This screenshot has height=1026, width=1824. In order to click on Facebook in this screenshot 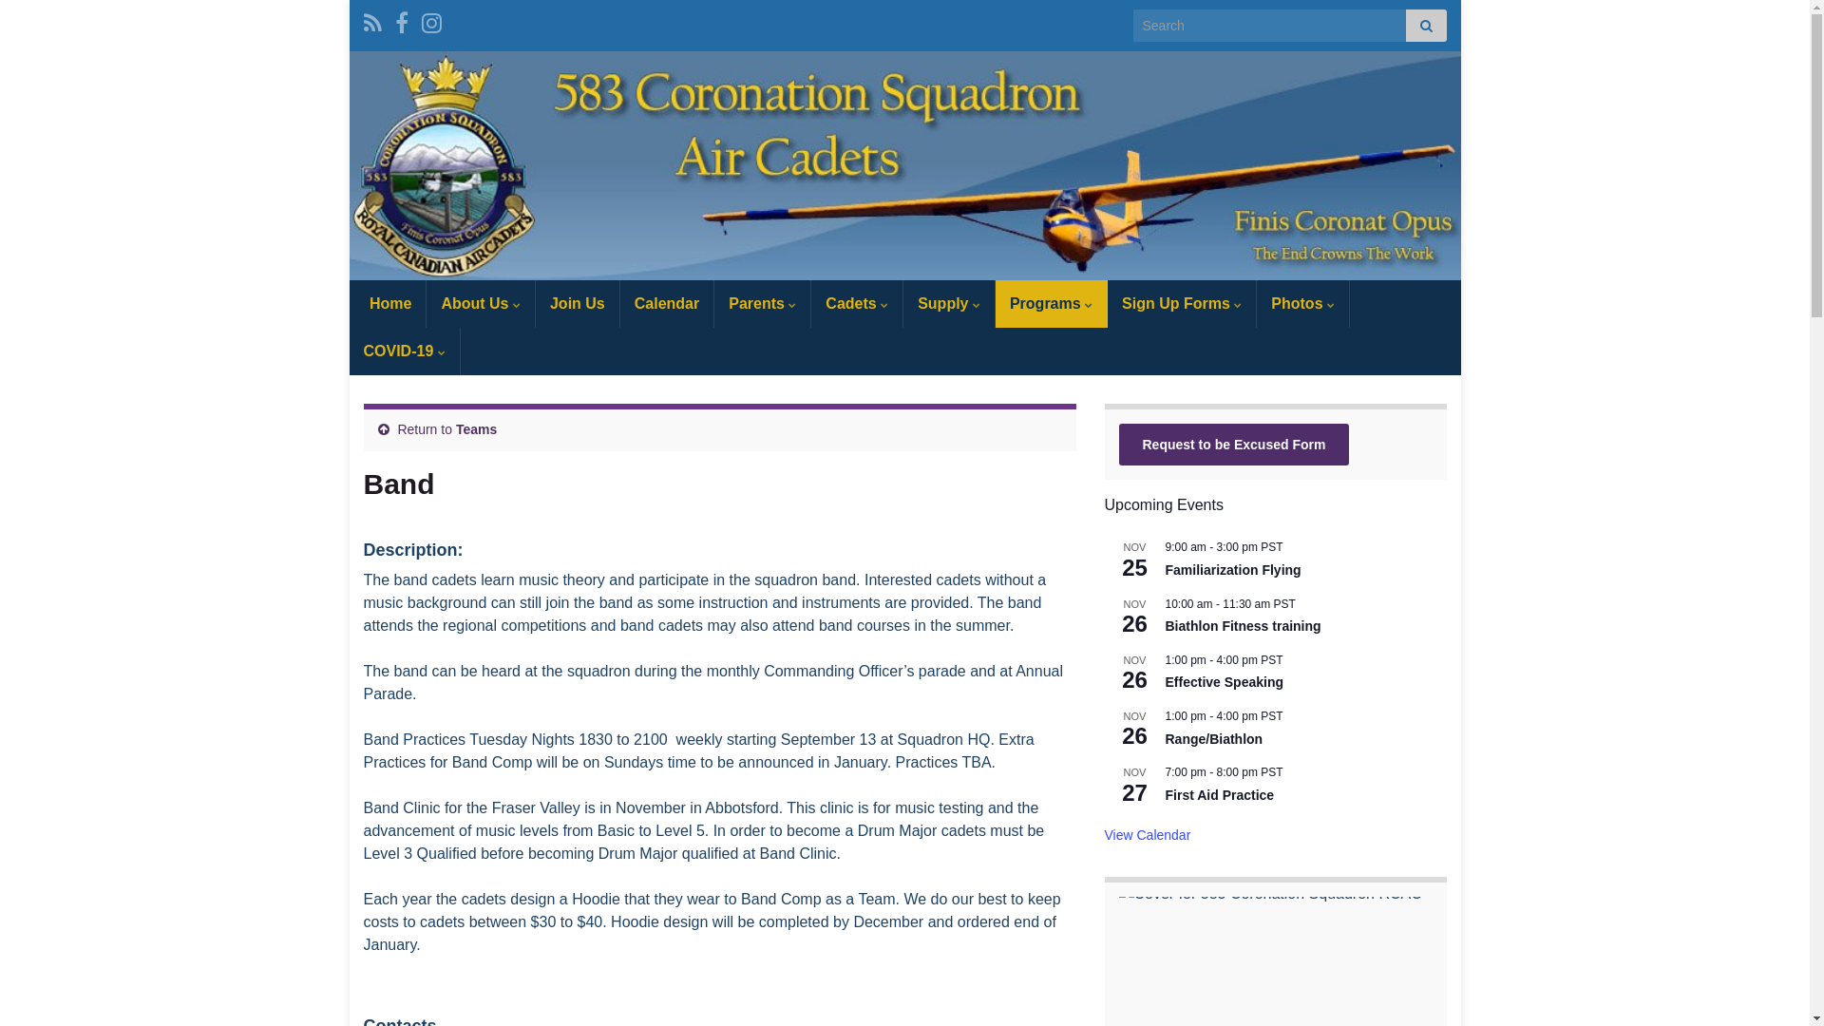, I will do `click(402, 21)`.